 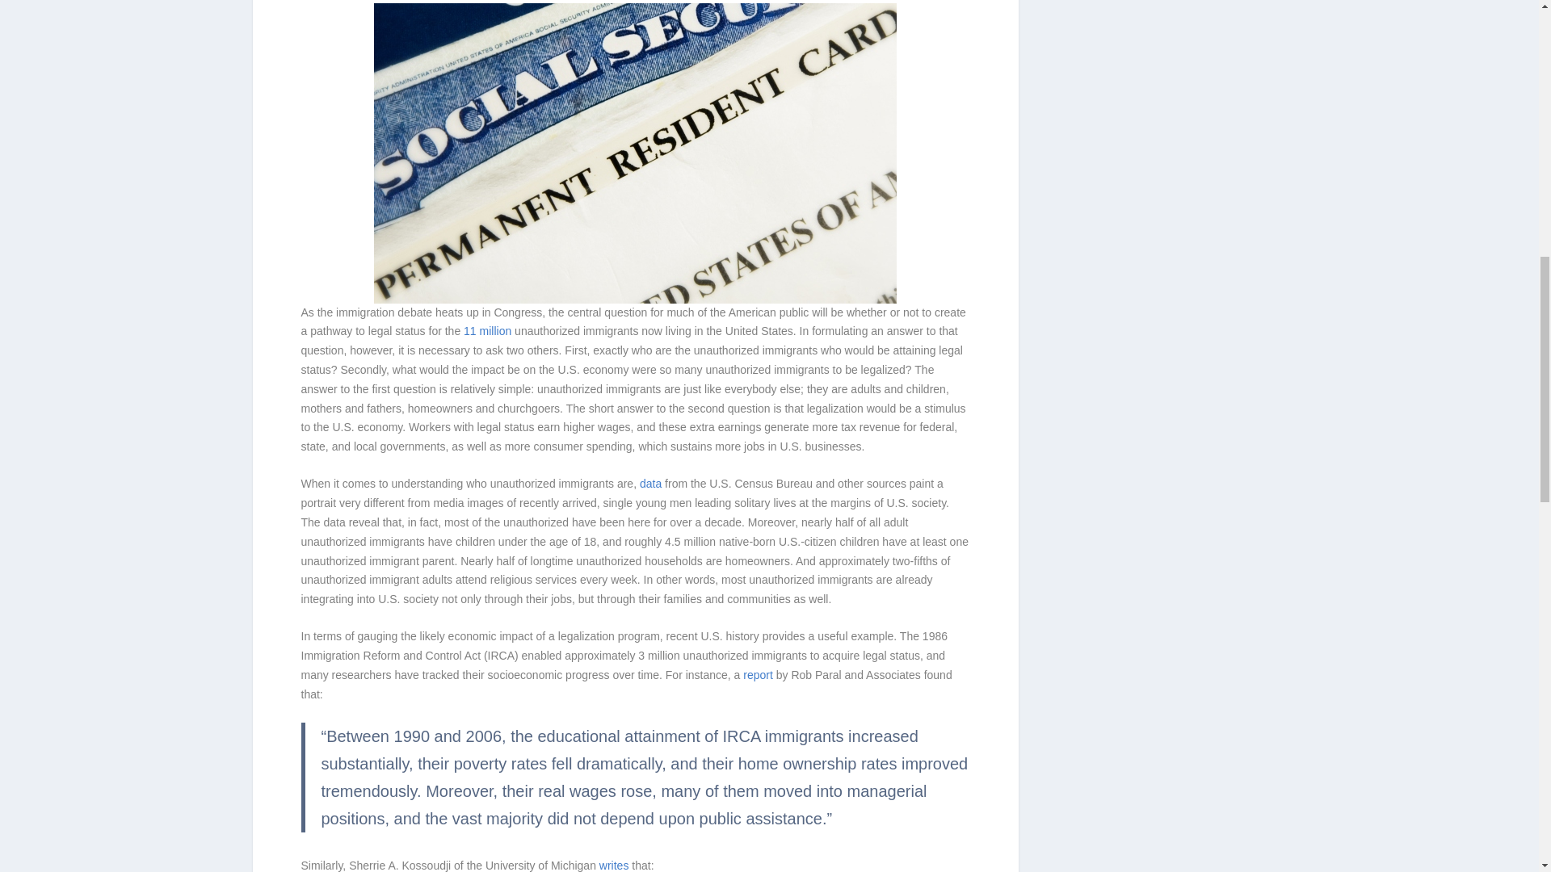 What do you see at coordinates (614, 866) in the screenshot?
I see `writes` at bounding box center [614, 866].